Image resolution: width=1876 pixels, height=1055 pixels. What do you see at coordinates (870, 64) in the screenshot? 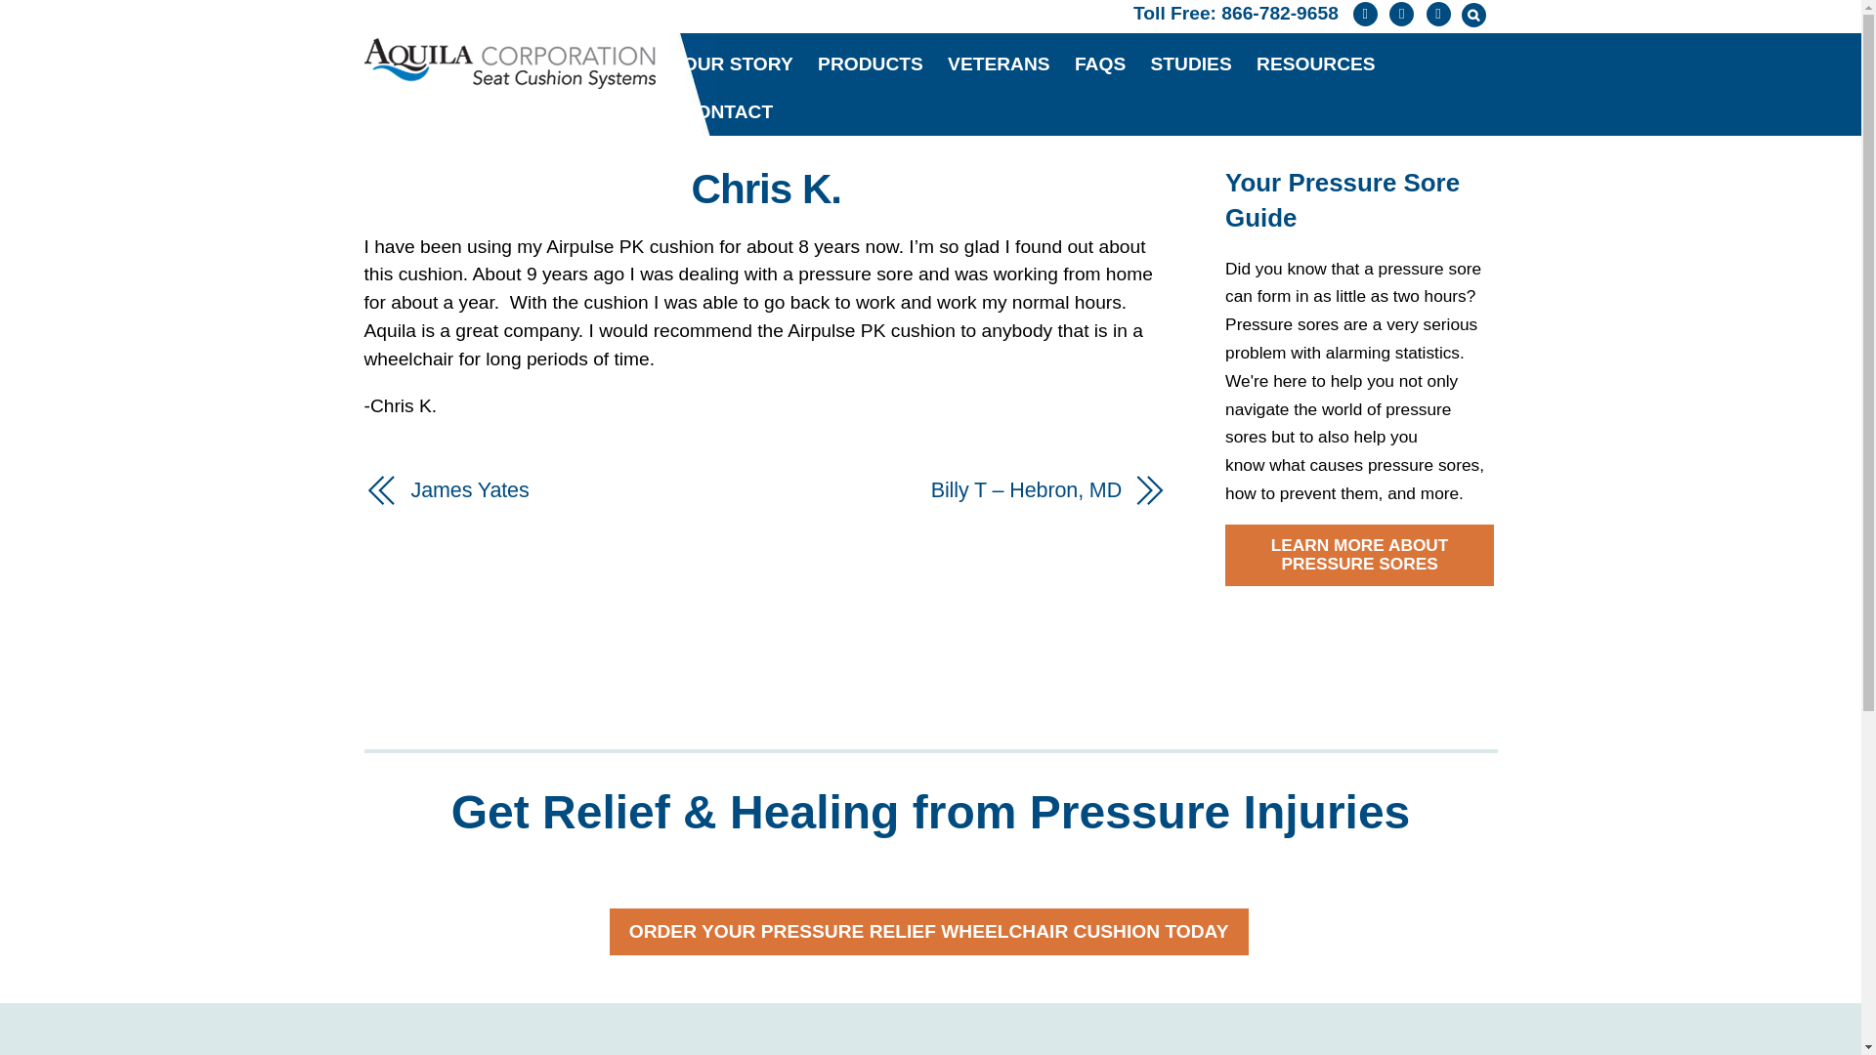
I see `PRODUCTS` at bounding box center [870, 64].